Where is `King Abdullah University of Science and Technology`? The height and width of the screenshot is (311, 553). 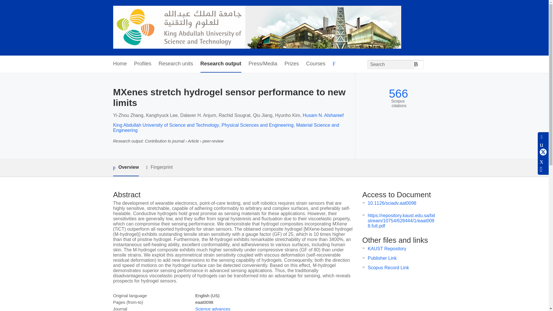 King Abdullah University of Science and Technology is located at coordinates (166, 125).